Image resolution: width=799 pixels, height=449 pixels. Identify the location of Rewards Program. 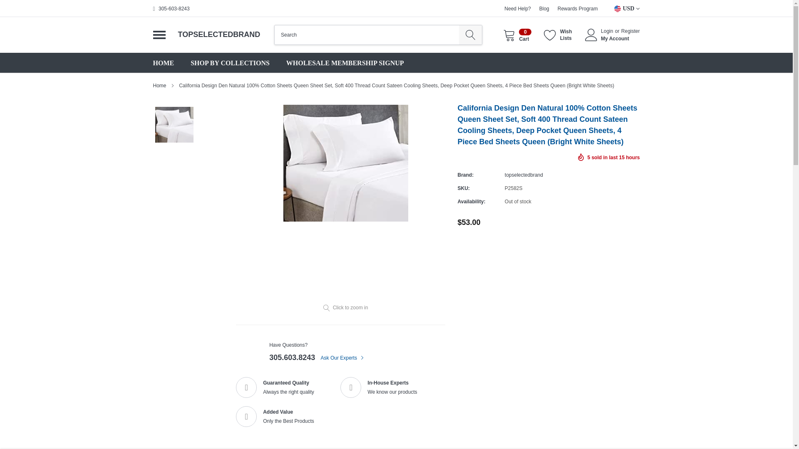
(578, 9).